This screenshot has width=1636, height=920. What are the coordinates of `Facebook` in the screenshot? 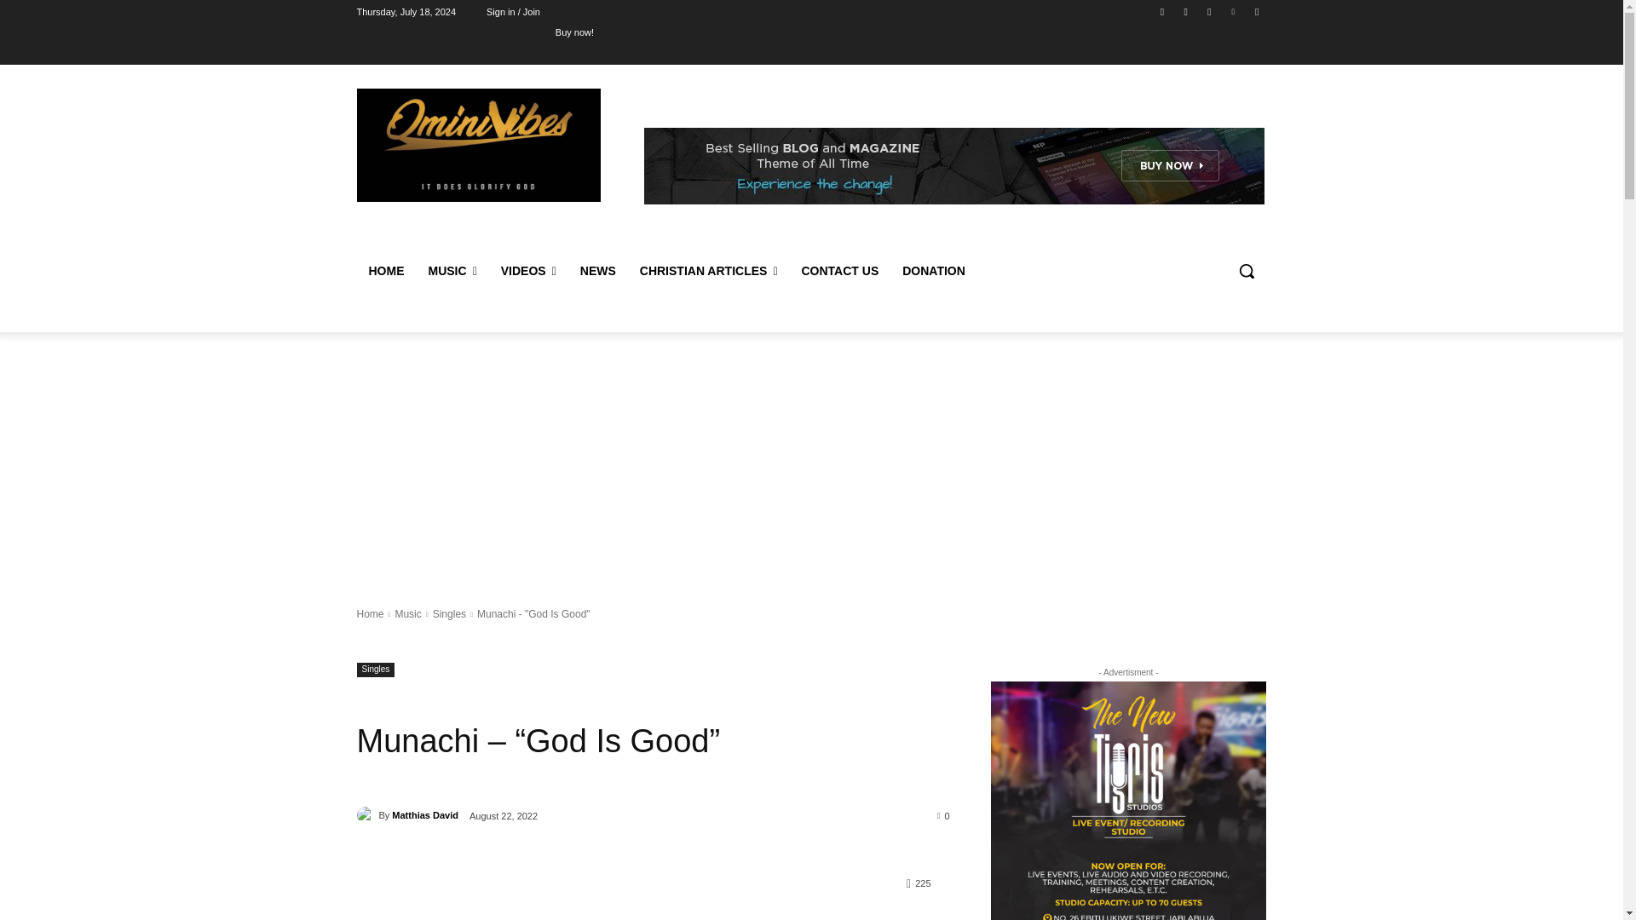 It's located at (1162, 11).